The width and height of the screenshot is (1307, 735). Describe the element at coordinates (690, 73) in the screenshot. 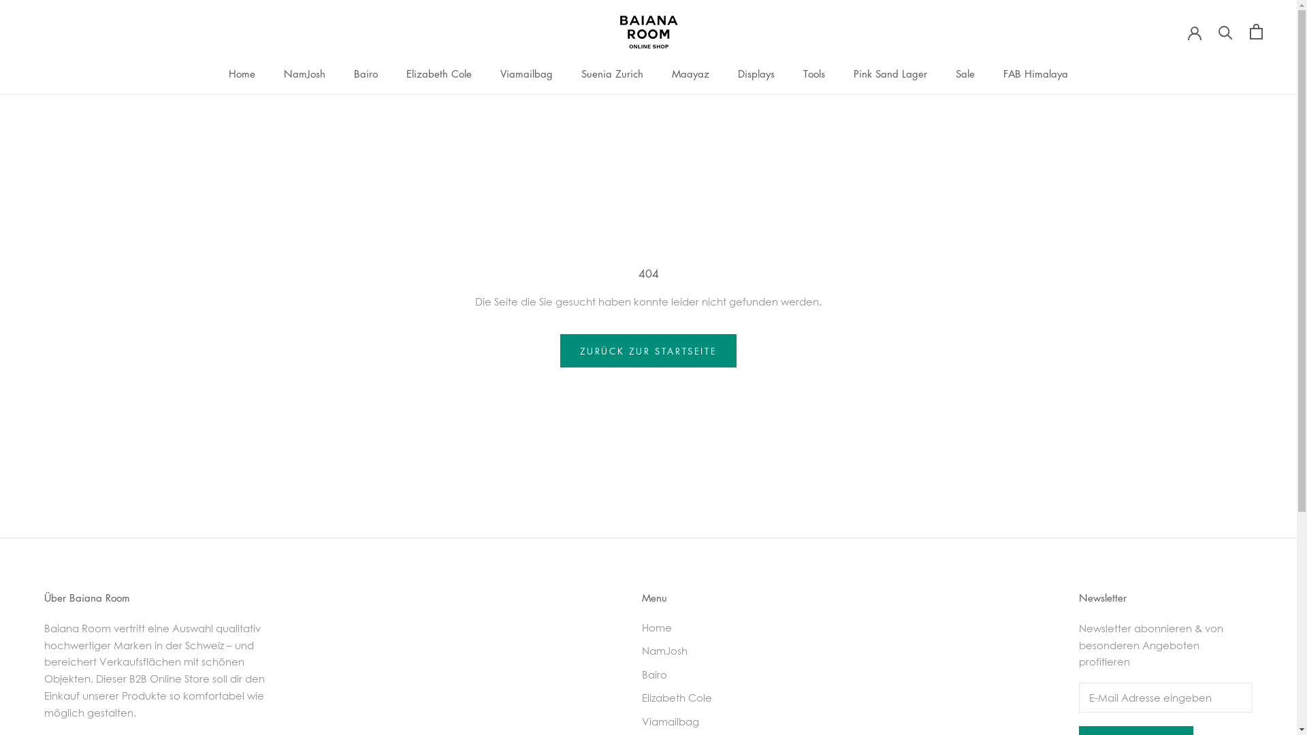

I see `Maayaz
Maayaz` at that location.